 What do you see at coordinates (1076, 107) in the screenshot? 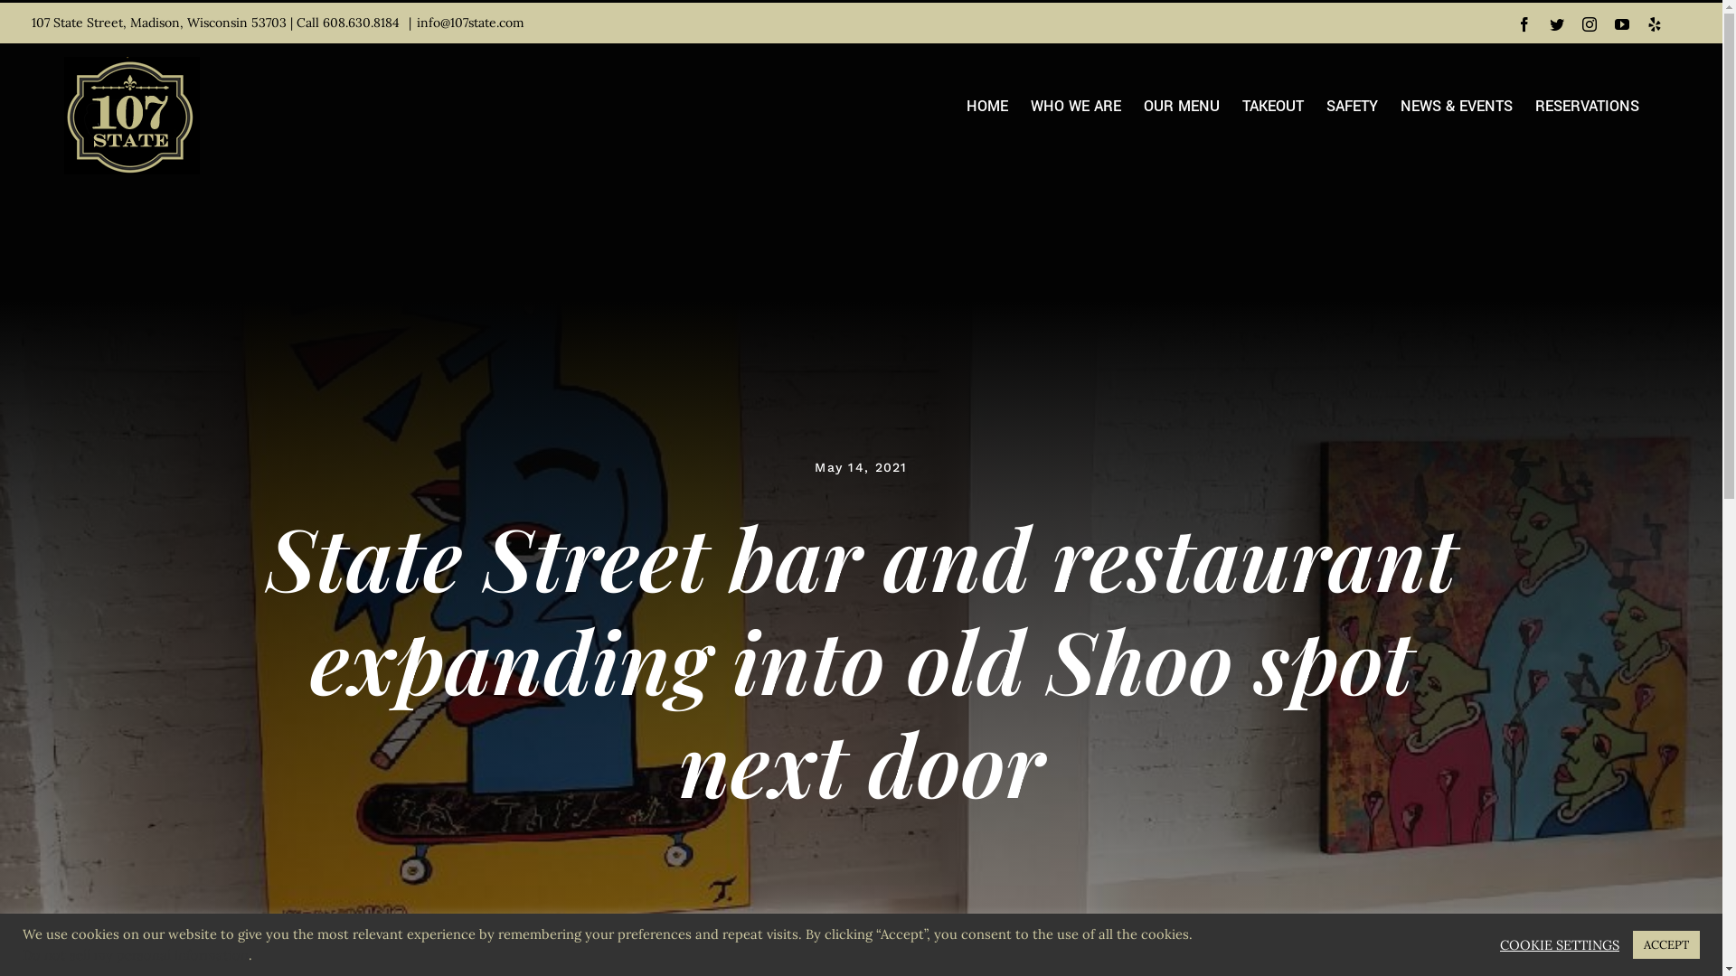
I see `WHO WE ARE` at bounding box center [1076, 107].